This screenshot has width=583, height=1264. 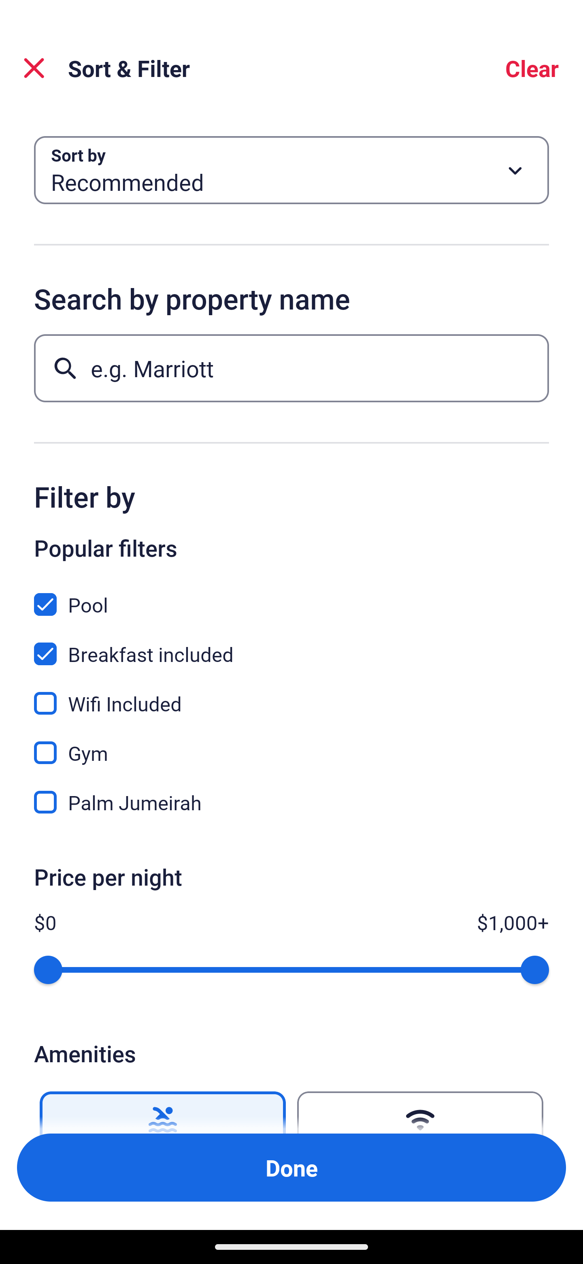 What do you see at coordinates (291, 694) in the screenshot?
I see `Wifi Included, Wifi Included` at bounding box center [291, 694].